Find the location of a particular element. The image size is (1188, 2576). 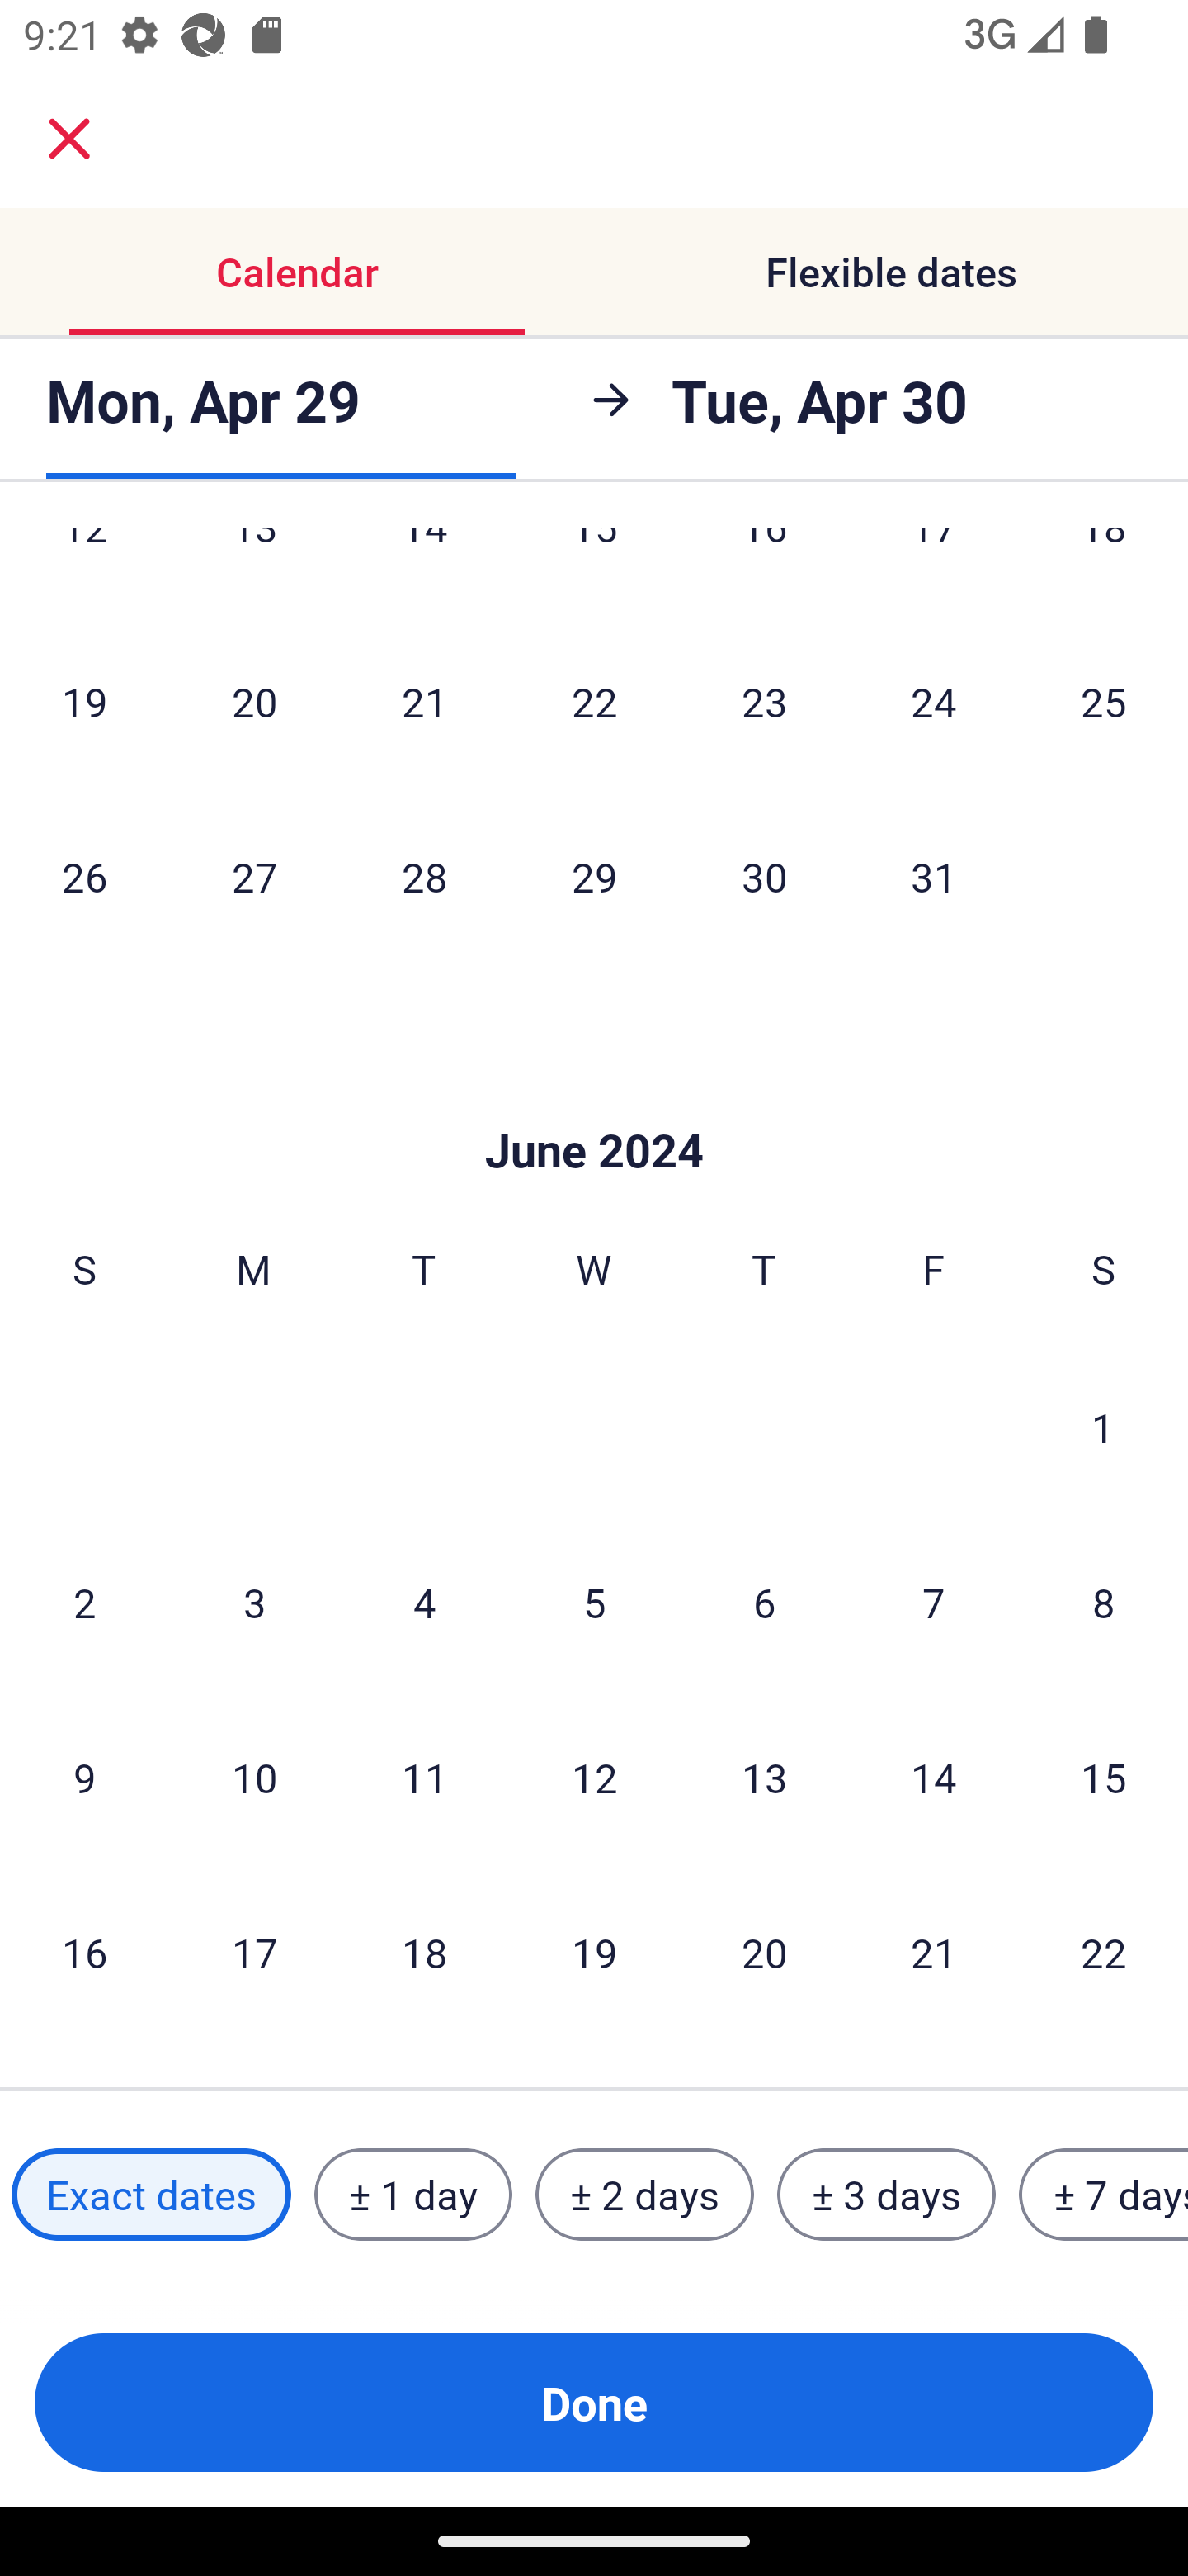

9 Sunday, June 9, 2024 is located at coordinates (84, 1777).